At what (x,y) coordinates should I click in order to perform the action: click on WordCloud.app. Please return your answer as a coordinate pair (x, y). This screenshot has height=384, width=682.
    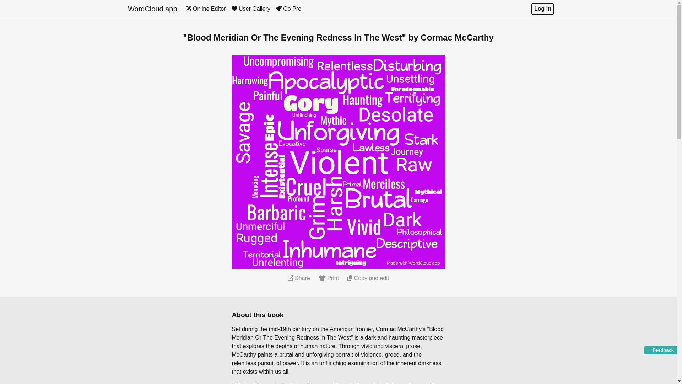
    Looking at the image, I should click on (153, 9).